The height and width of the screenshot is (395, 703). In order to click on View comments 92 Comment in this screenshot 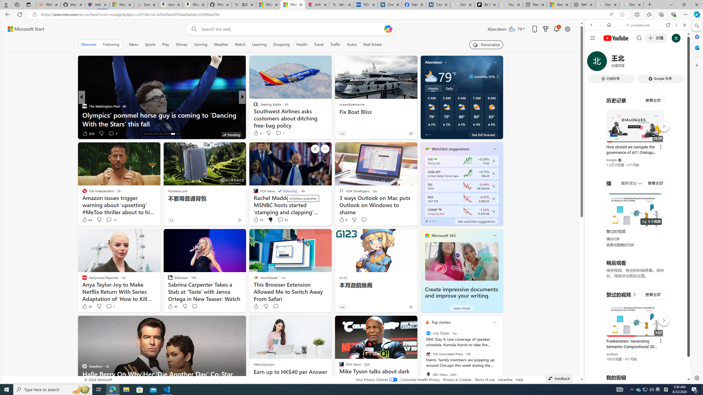, I will do `click(282, 220)`.